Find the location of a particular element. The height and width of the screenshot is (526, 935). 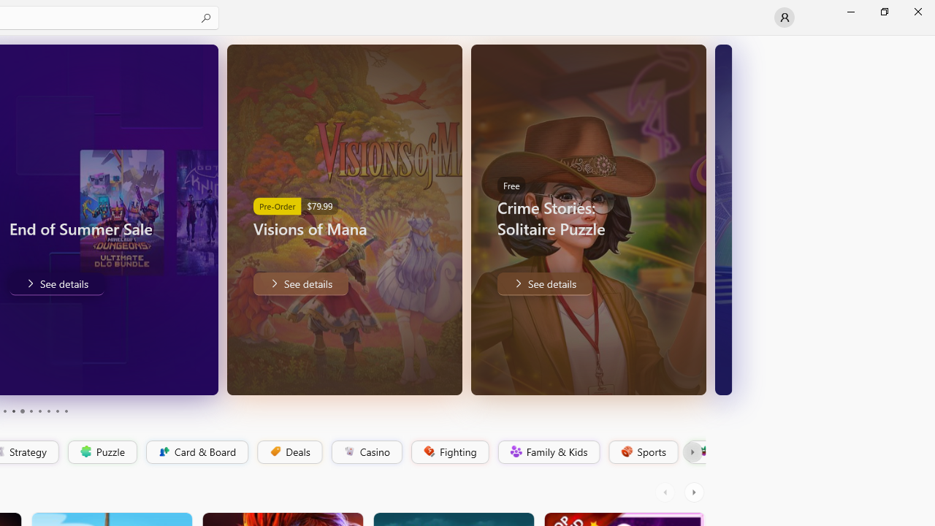

AutomationID: Image is located at coordinates (723, 219).